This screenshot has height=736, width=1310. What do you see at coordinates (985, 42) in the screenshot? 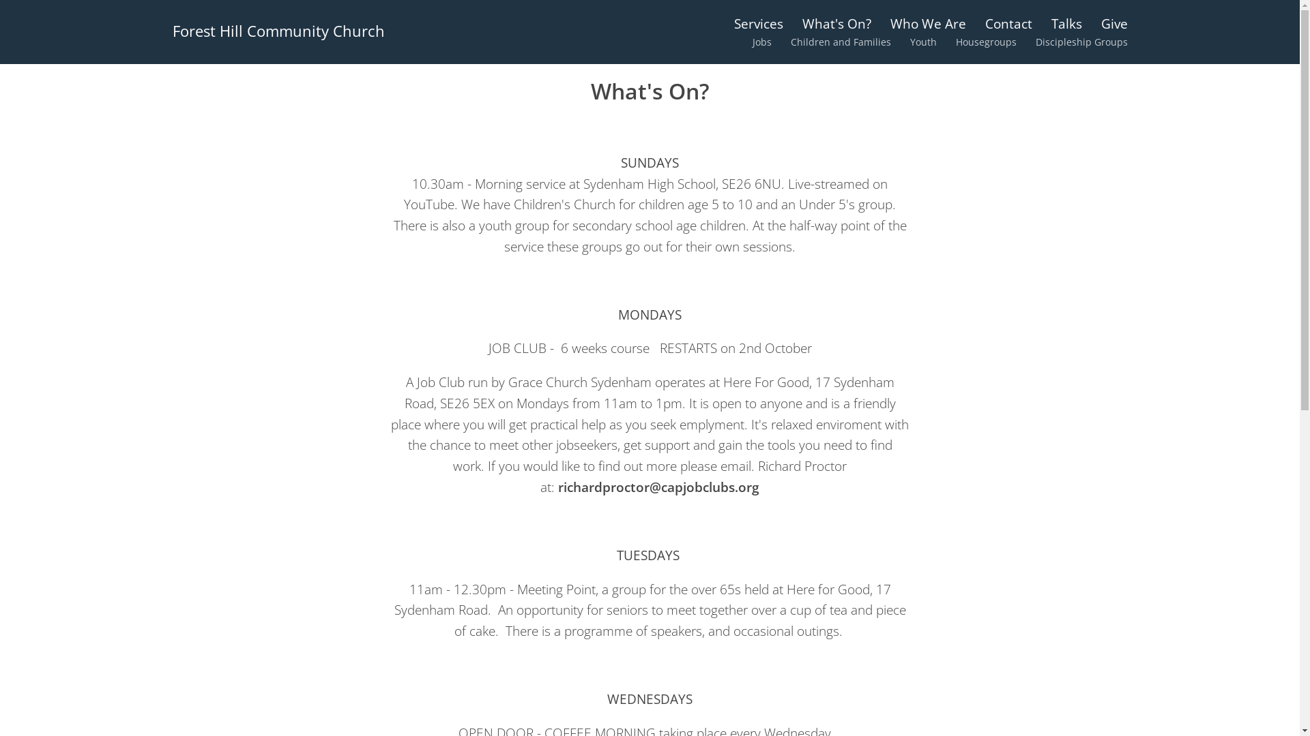
I see `Housegroups` at bounding box center [985, 42].